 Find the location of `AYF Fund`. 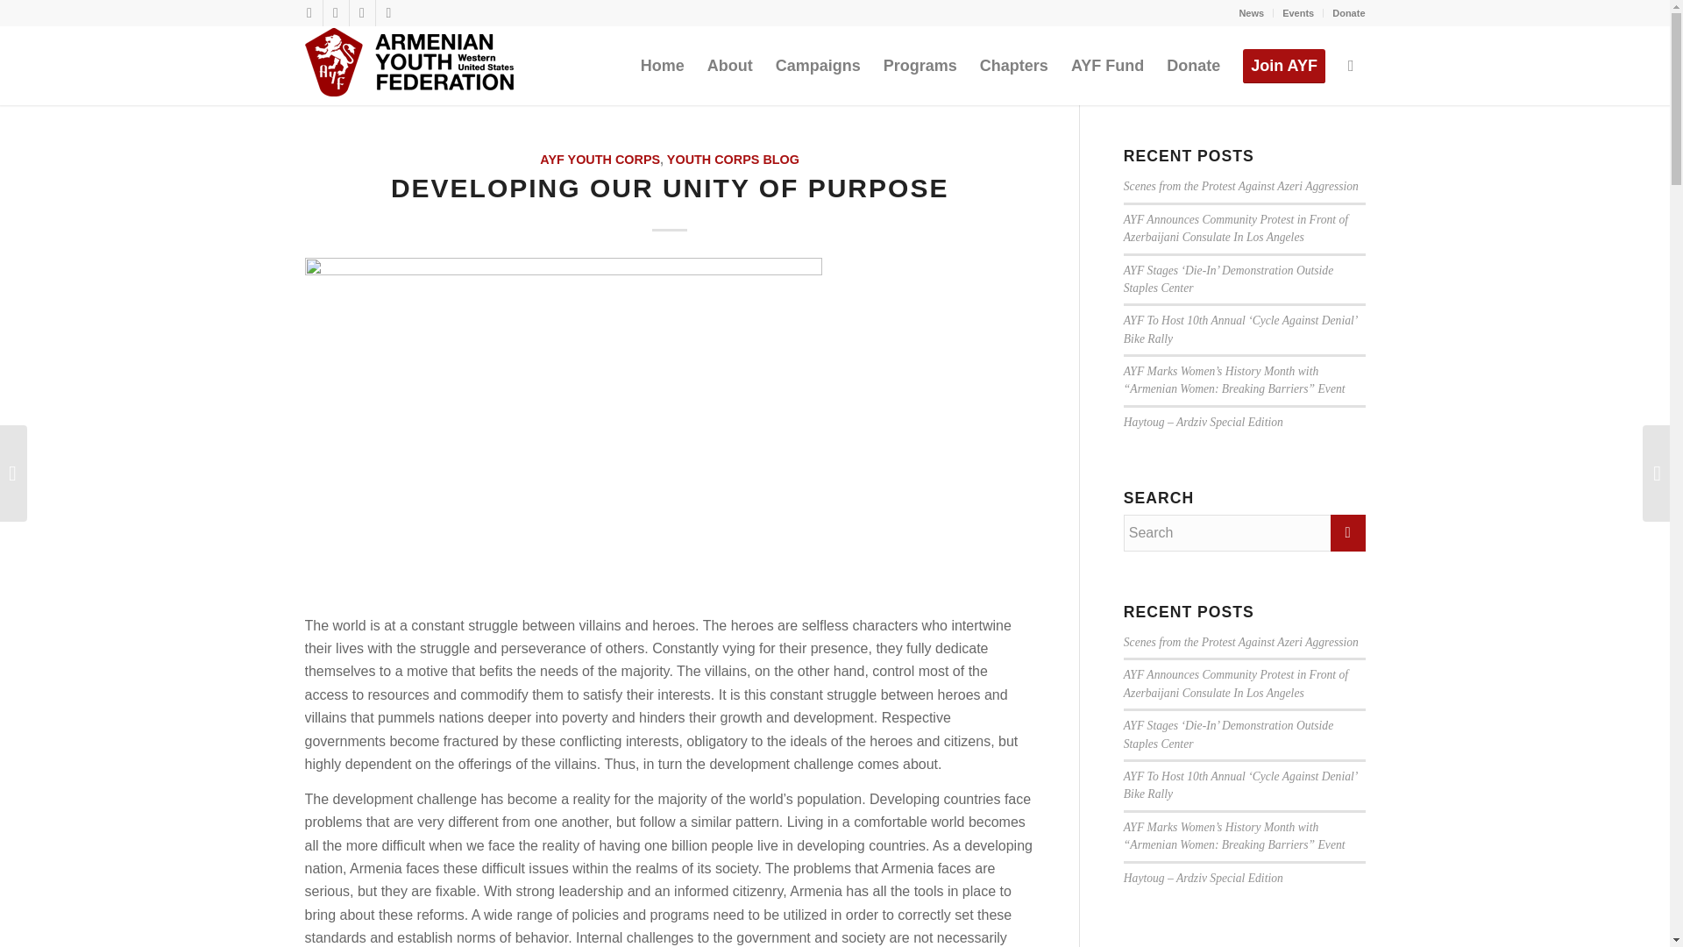

AYF Fund is located at coordinates (1107, 65).